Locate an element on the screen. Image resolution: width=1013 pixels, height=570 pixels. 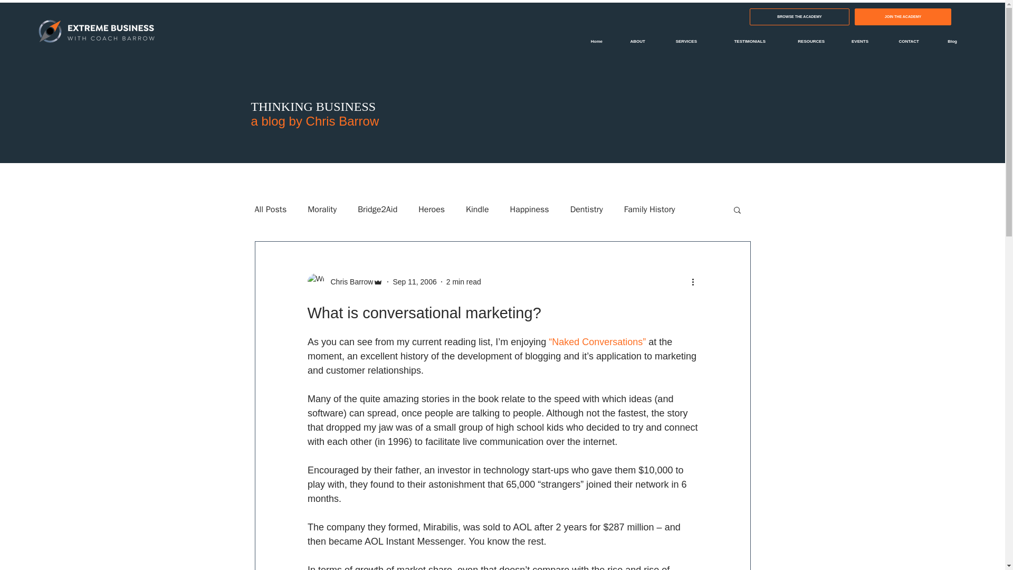
Dentistry is located at coordinates (586, 209).